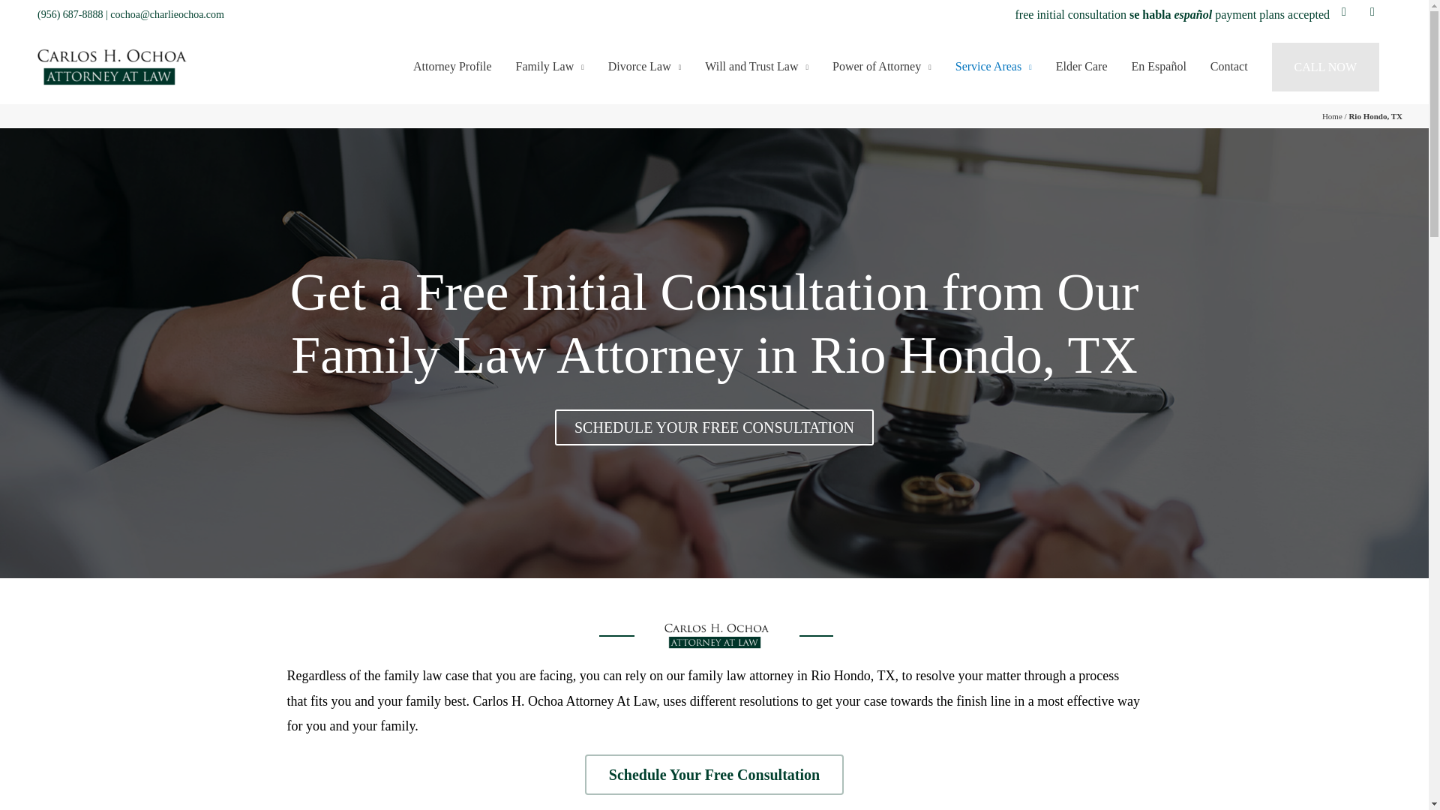  Describe the element at coordinates (993, 67) in the screenshot. I see `Service Areas` at that location.